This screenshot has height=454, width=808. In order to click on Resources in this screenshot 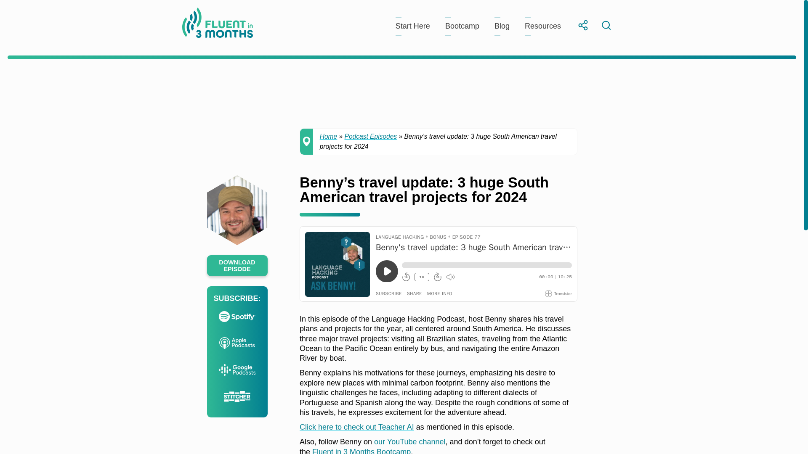, I will do `click(542, 26)`.